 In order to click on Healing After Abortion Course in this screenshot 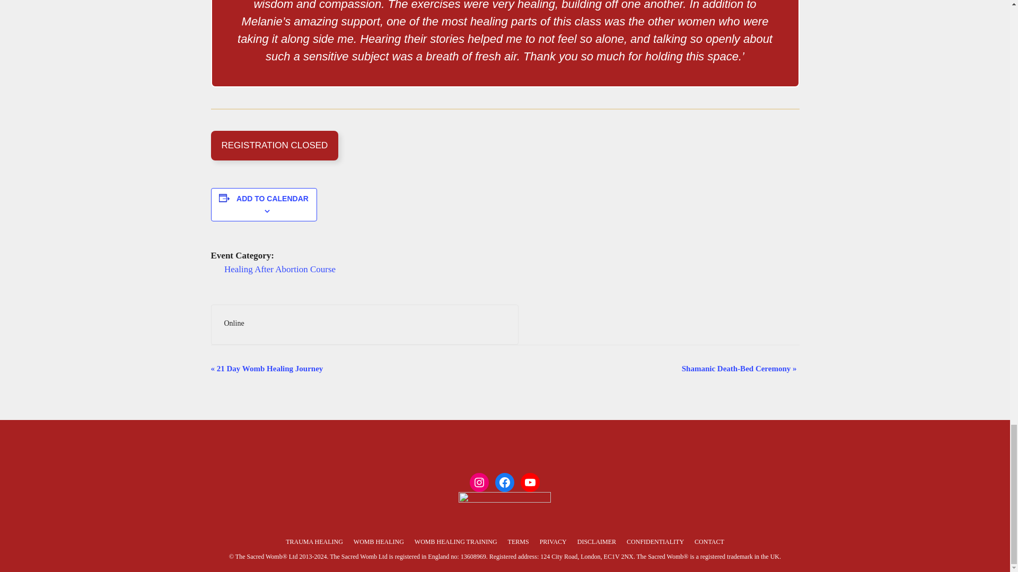, I will do `click(280, 269)`.